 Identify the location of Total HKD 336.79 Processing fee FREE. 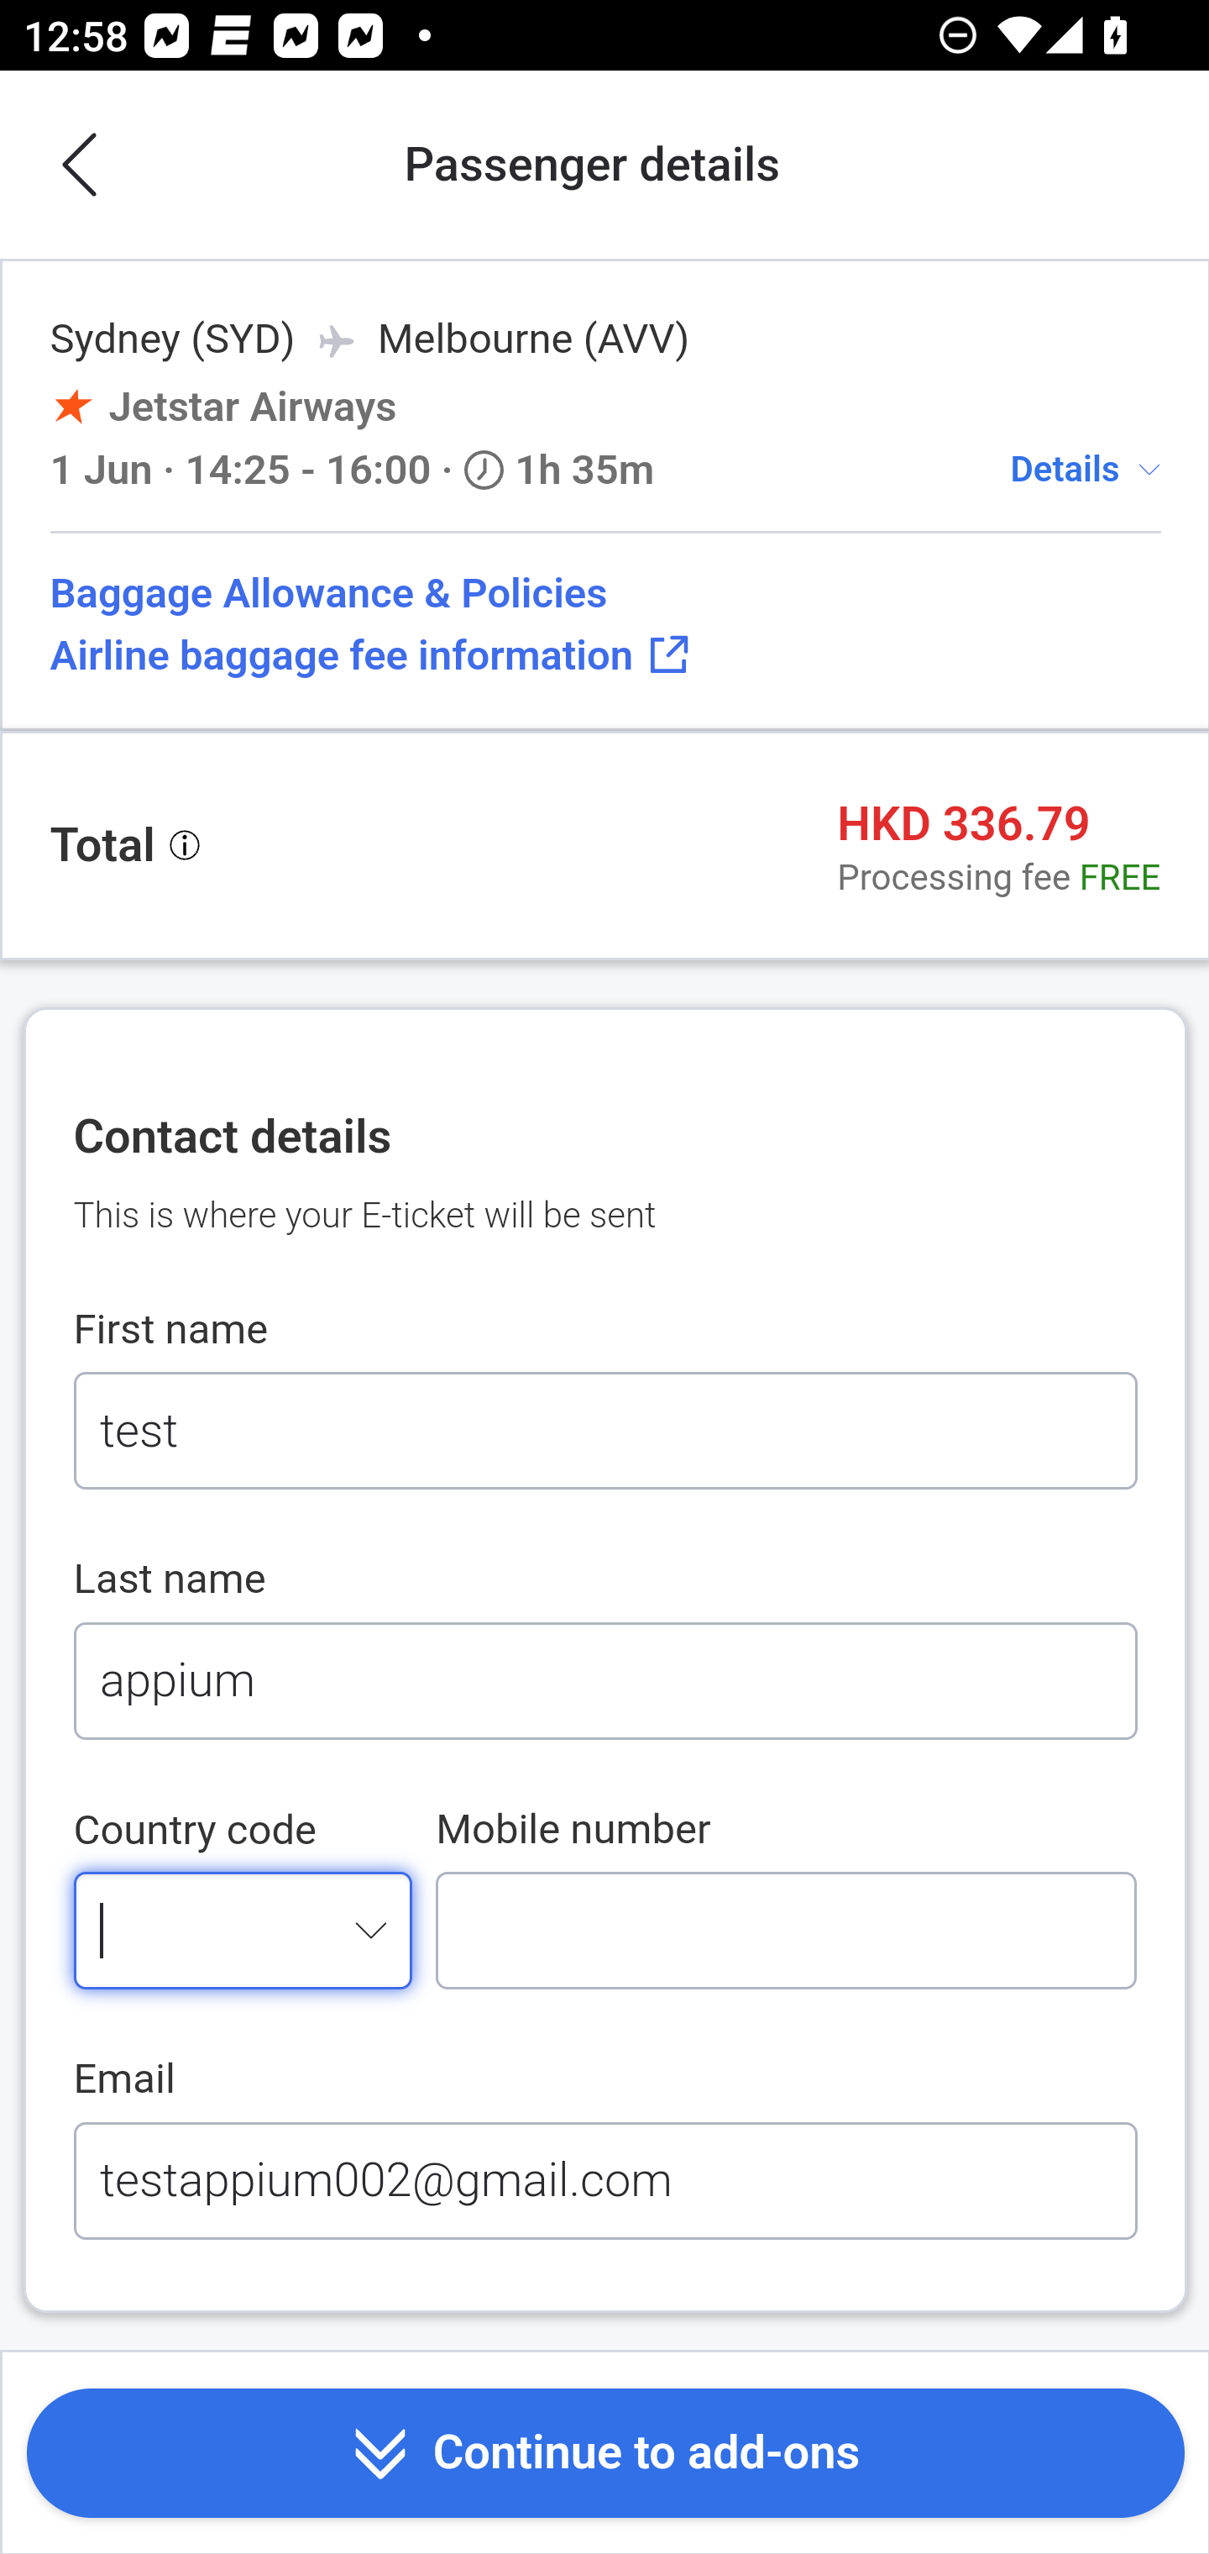
(604, 845).